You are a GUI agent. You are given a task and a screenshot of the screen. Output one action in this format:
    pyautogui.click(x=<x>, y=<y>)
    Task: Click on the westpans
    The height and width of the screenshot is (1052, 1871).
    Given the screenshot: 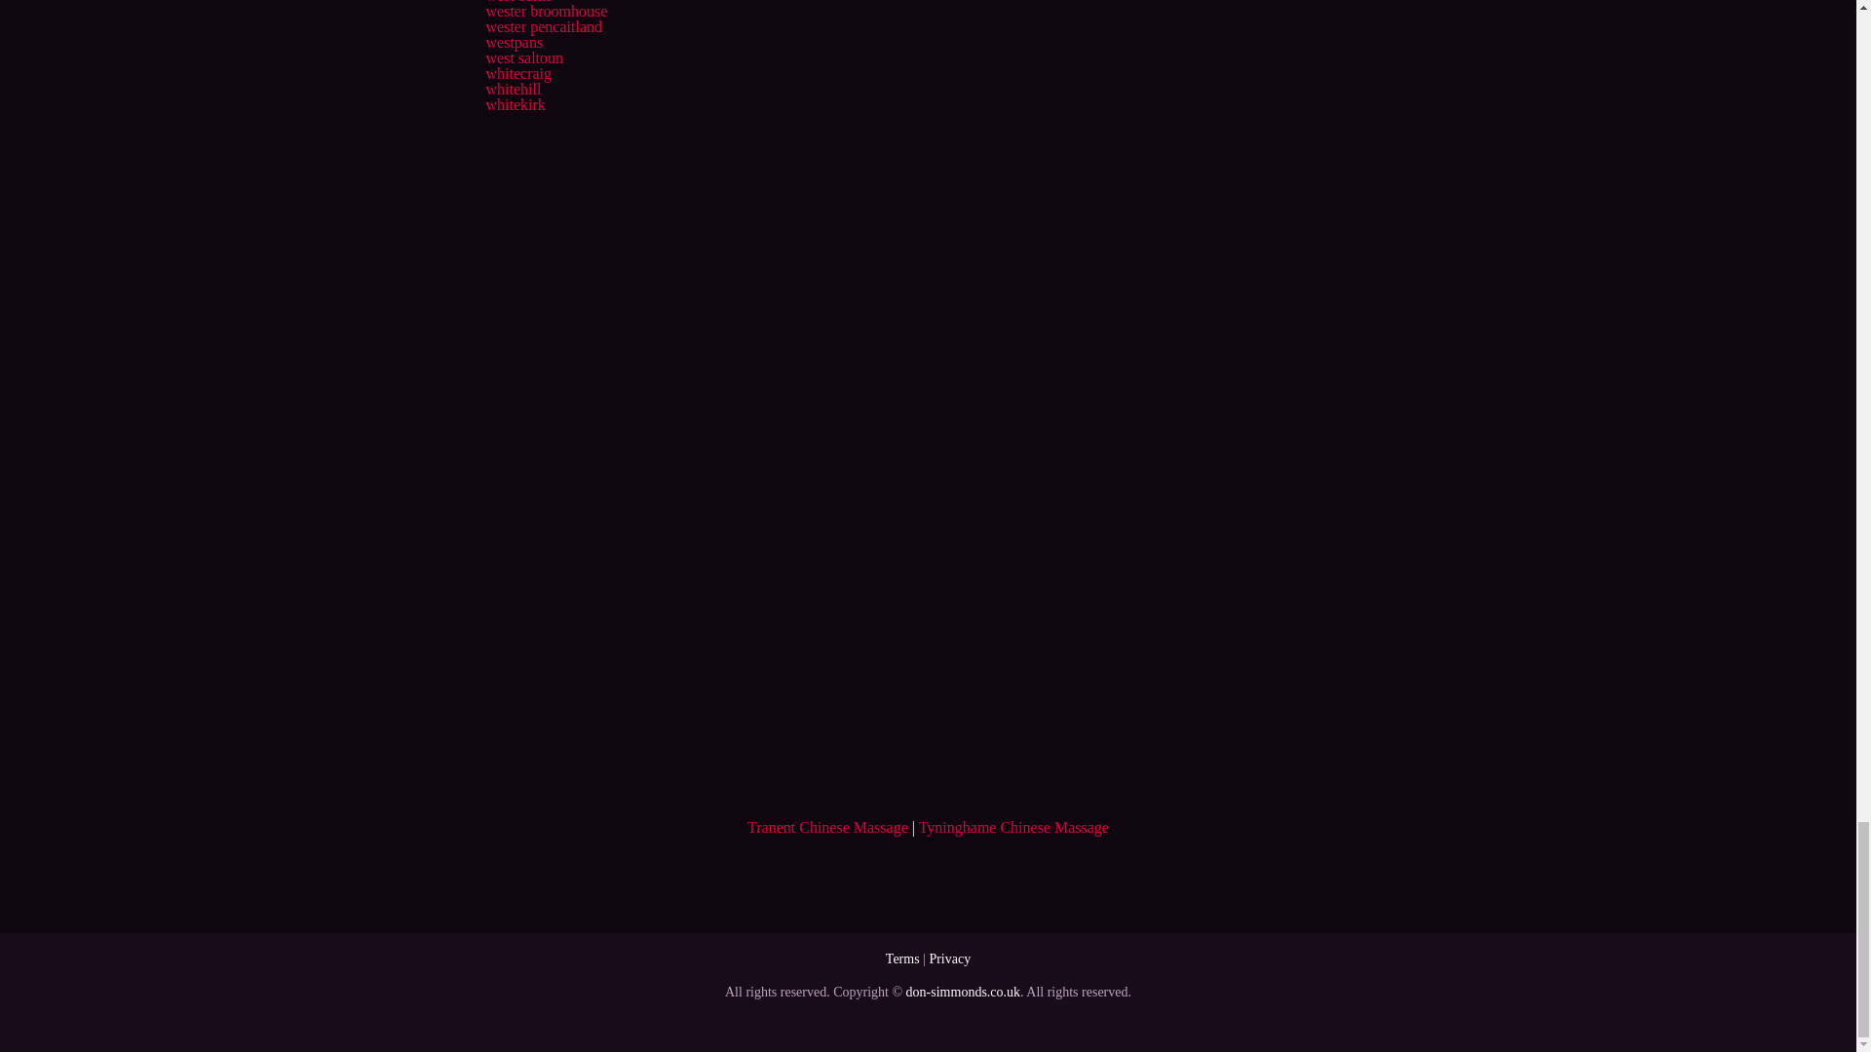 What is the action you would take?
    pyautogui.click(x=513, y=41)
    